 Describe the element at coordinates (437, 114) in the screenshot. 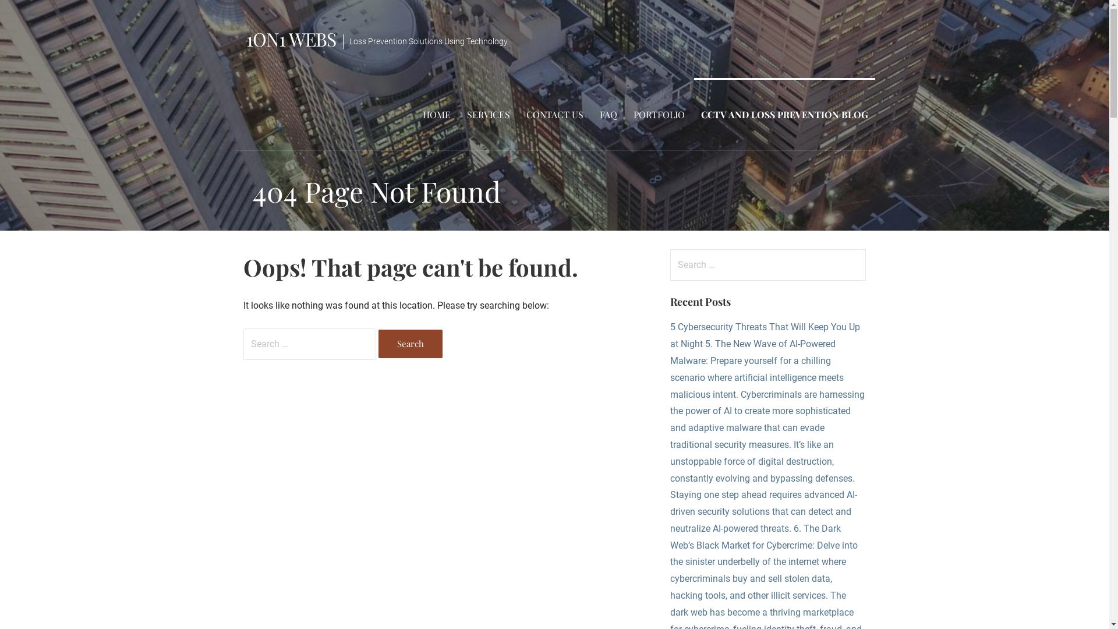

I see `HOME` at that location.